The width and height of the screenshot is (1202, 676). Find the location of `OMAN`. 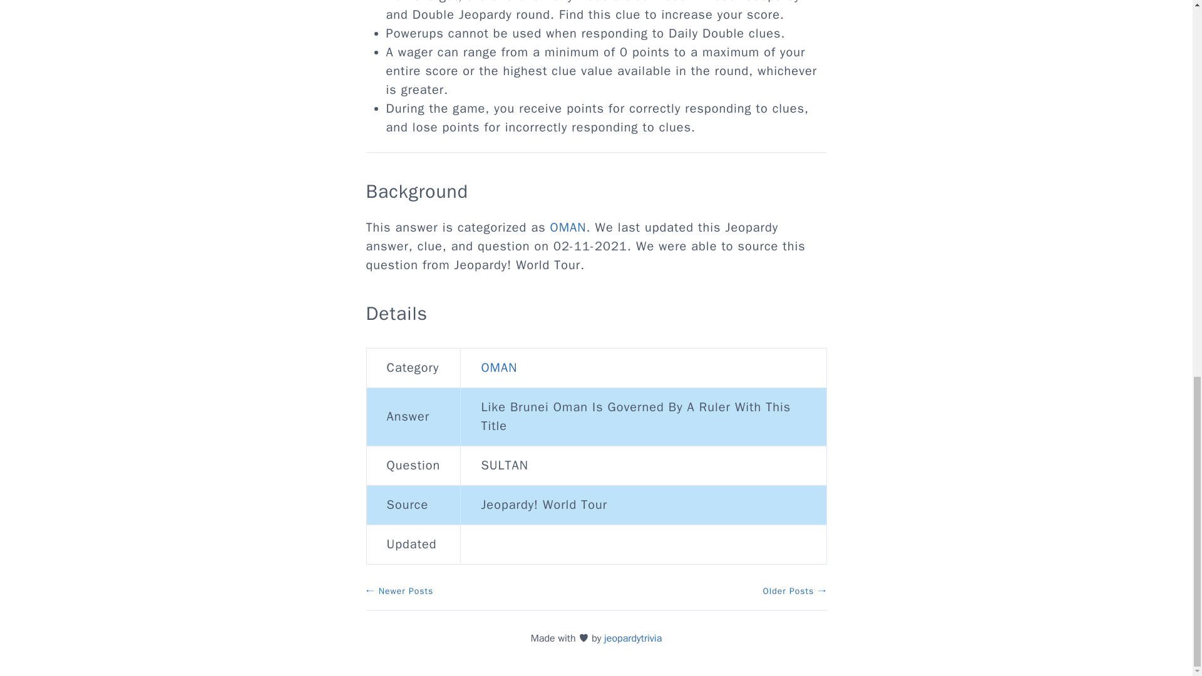

OMAN is located at coordinates (568, 227).